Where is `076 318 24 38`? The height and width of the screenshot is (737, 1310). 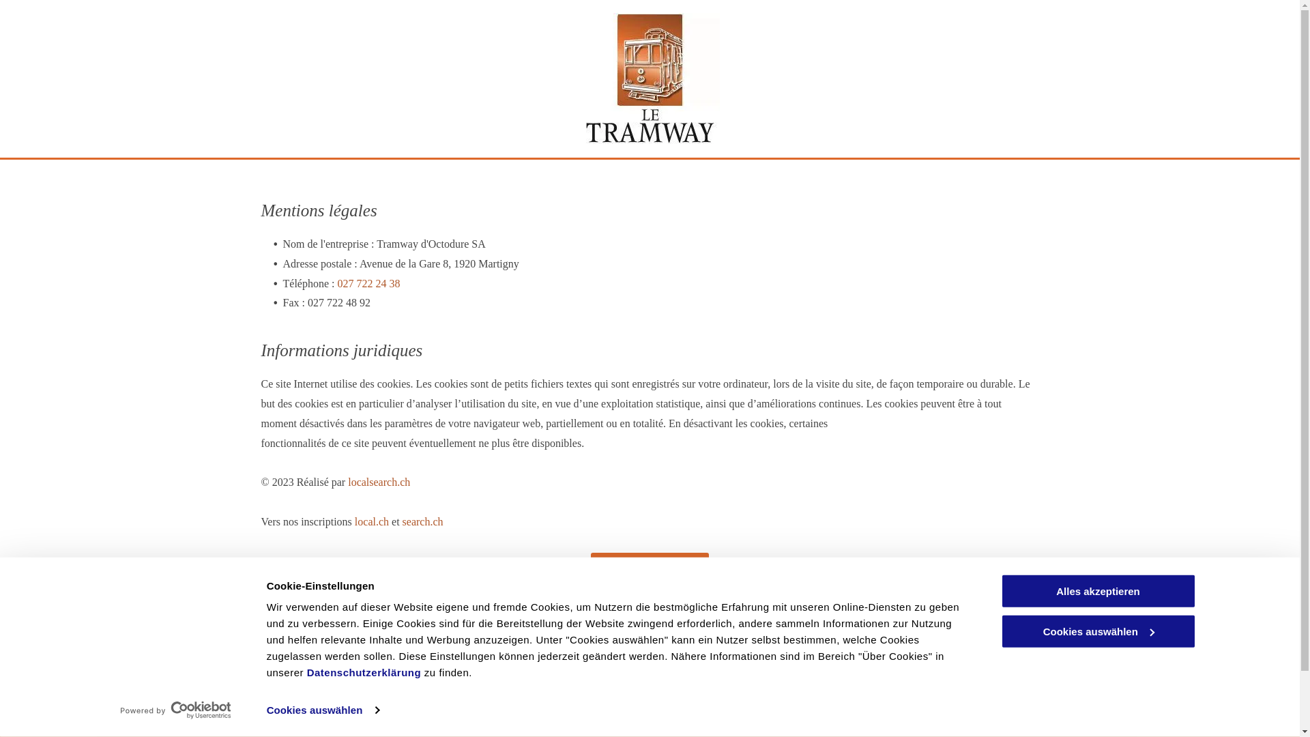
076 318 24 38 is located at coordinates (492, 708).